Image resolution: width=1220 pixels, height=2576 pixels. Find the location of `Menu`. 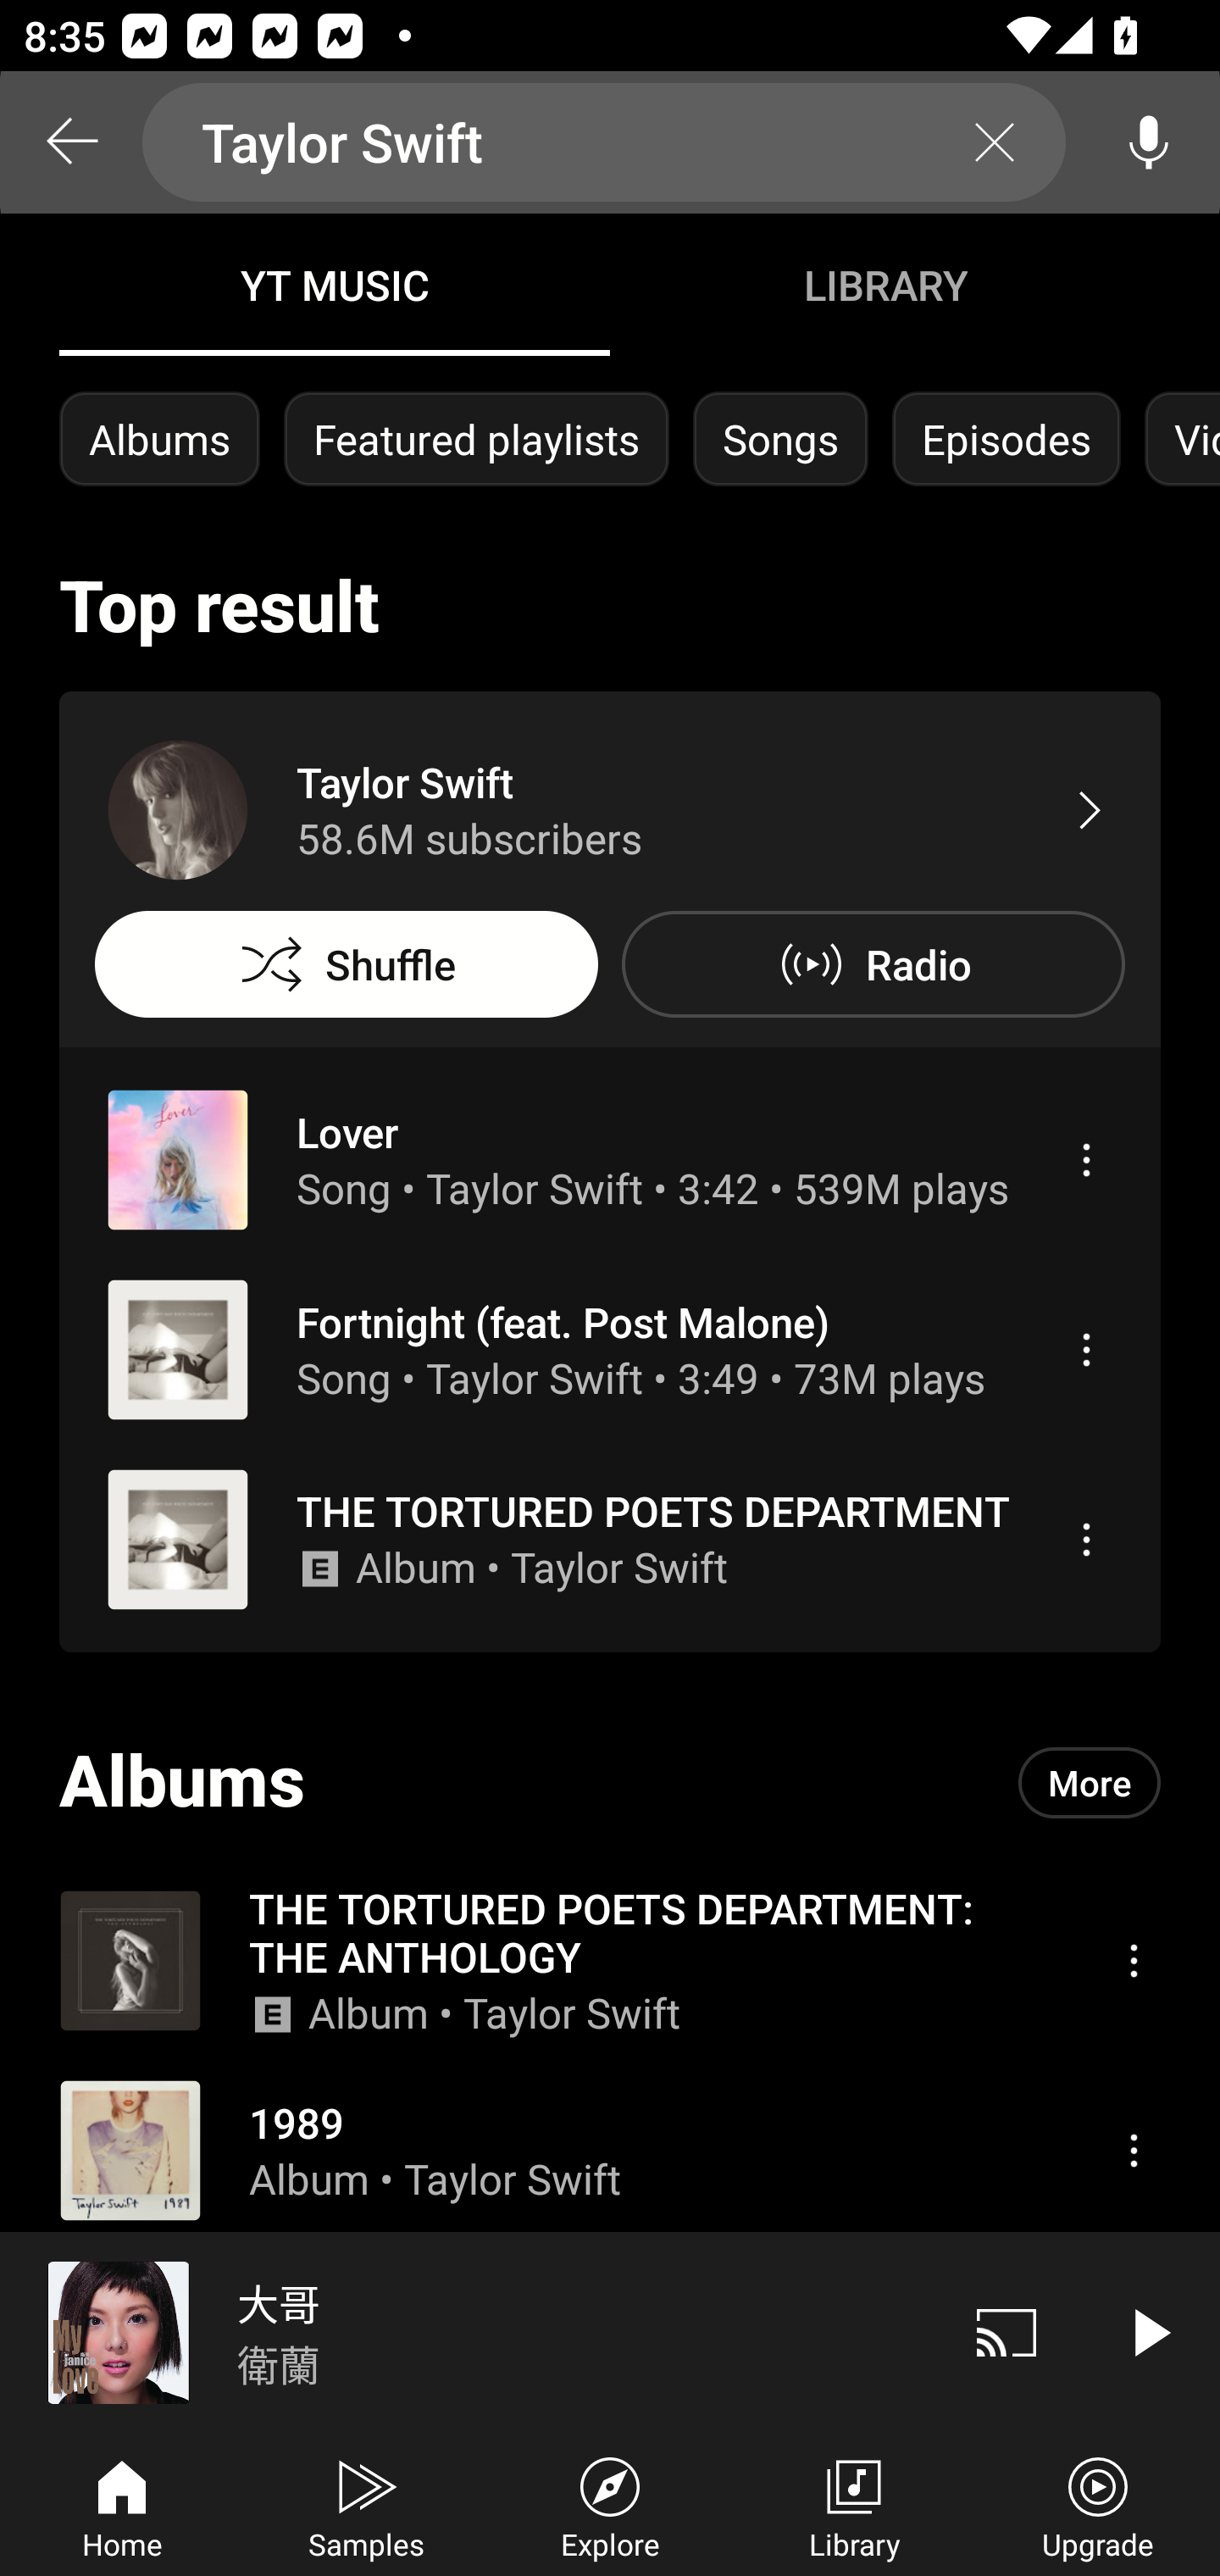

Menu is located at coordinates (1086, 1540).